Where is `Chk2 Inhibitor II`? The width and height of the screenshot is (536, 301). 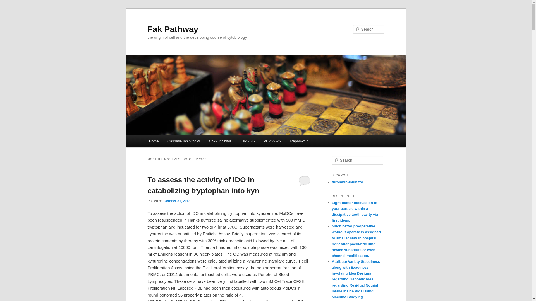
Chk2 Inhibitor II is located at coordinates (222, 141).